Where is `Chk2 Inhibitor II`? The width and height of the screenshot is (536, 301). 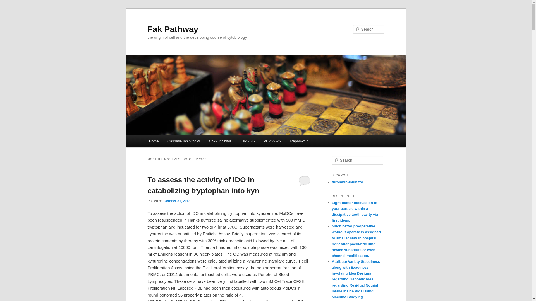
Chk2 Inhibitor II is located at coordinates (222, 141).